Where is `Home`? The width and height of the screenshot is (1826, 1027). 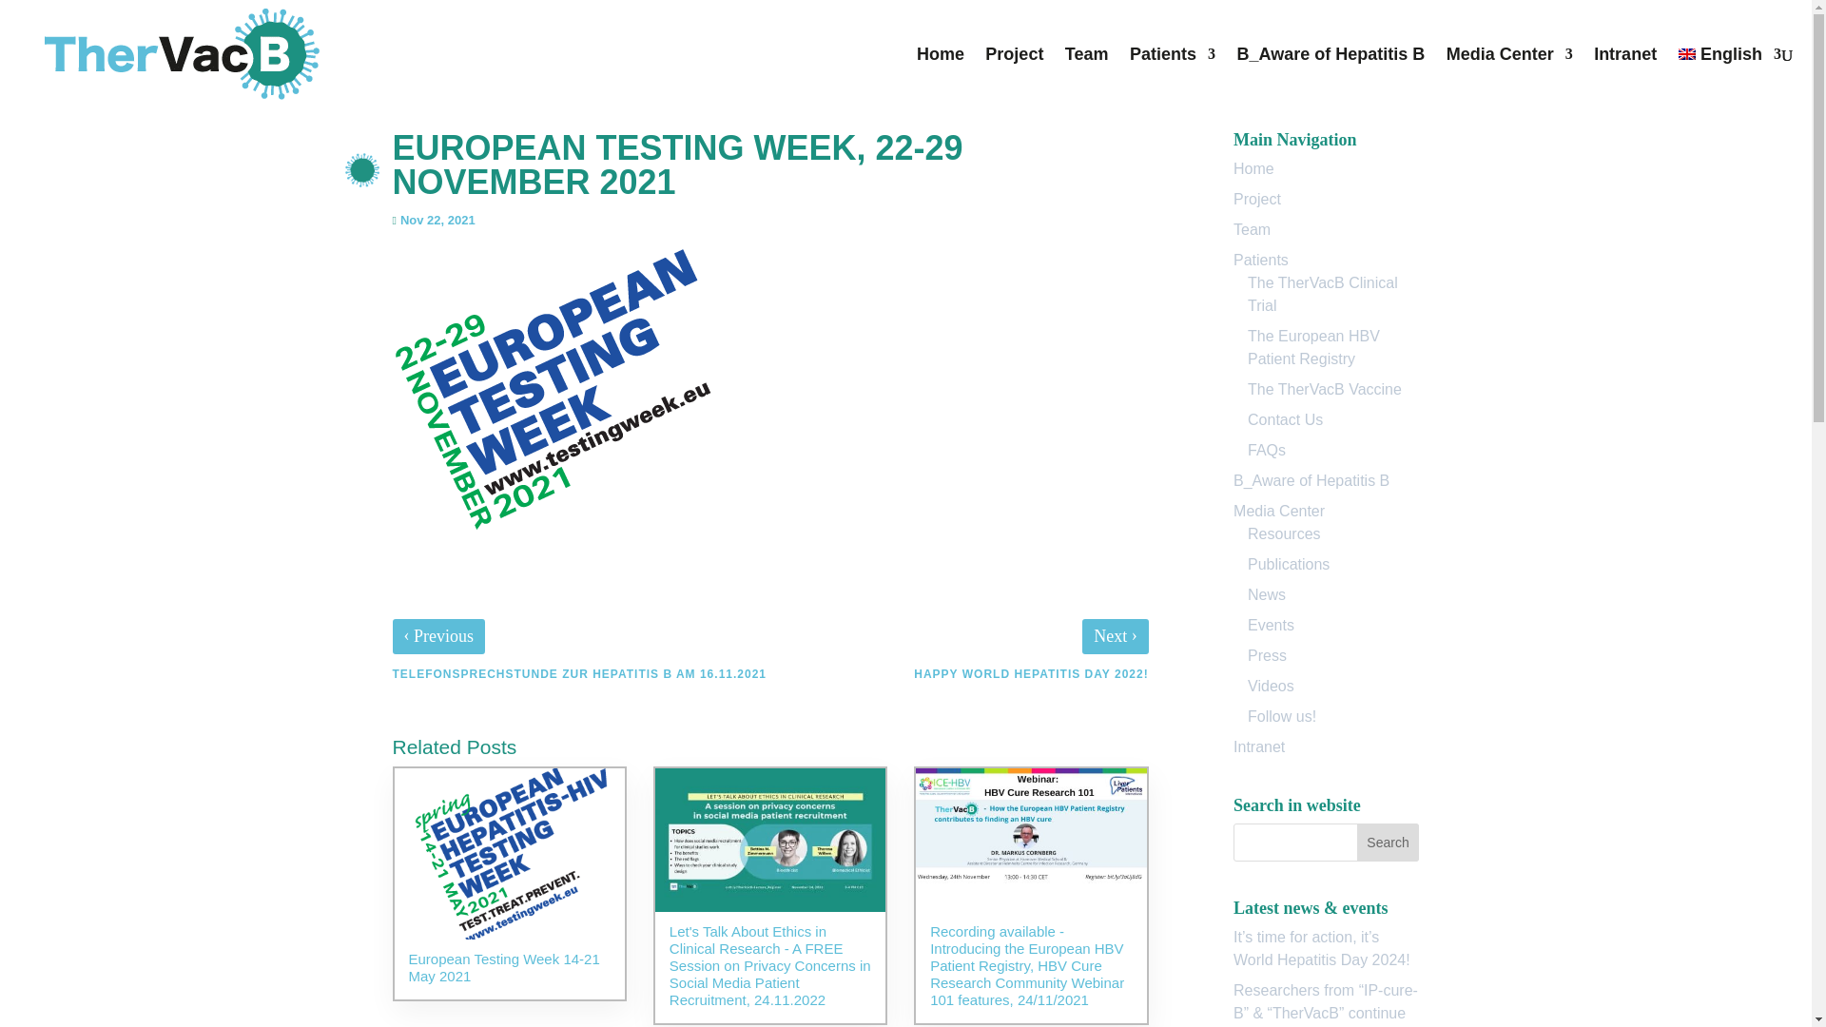
Home is located at coordinates (1253, 167).